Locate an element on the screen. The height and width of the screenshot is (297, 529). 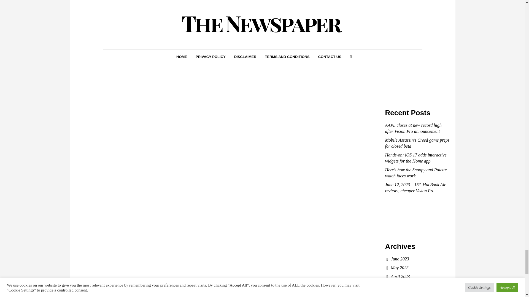
February 2023 is located at coordinates (404, 294).